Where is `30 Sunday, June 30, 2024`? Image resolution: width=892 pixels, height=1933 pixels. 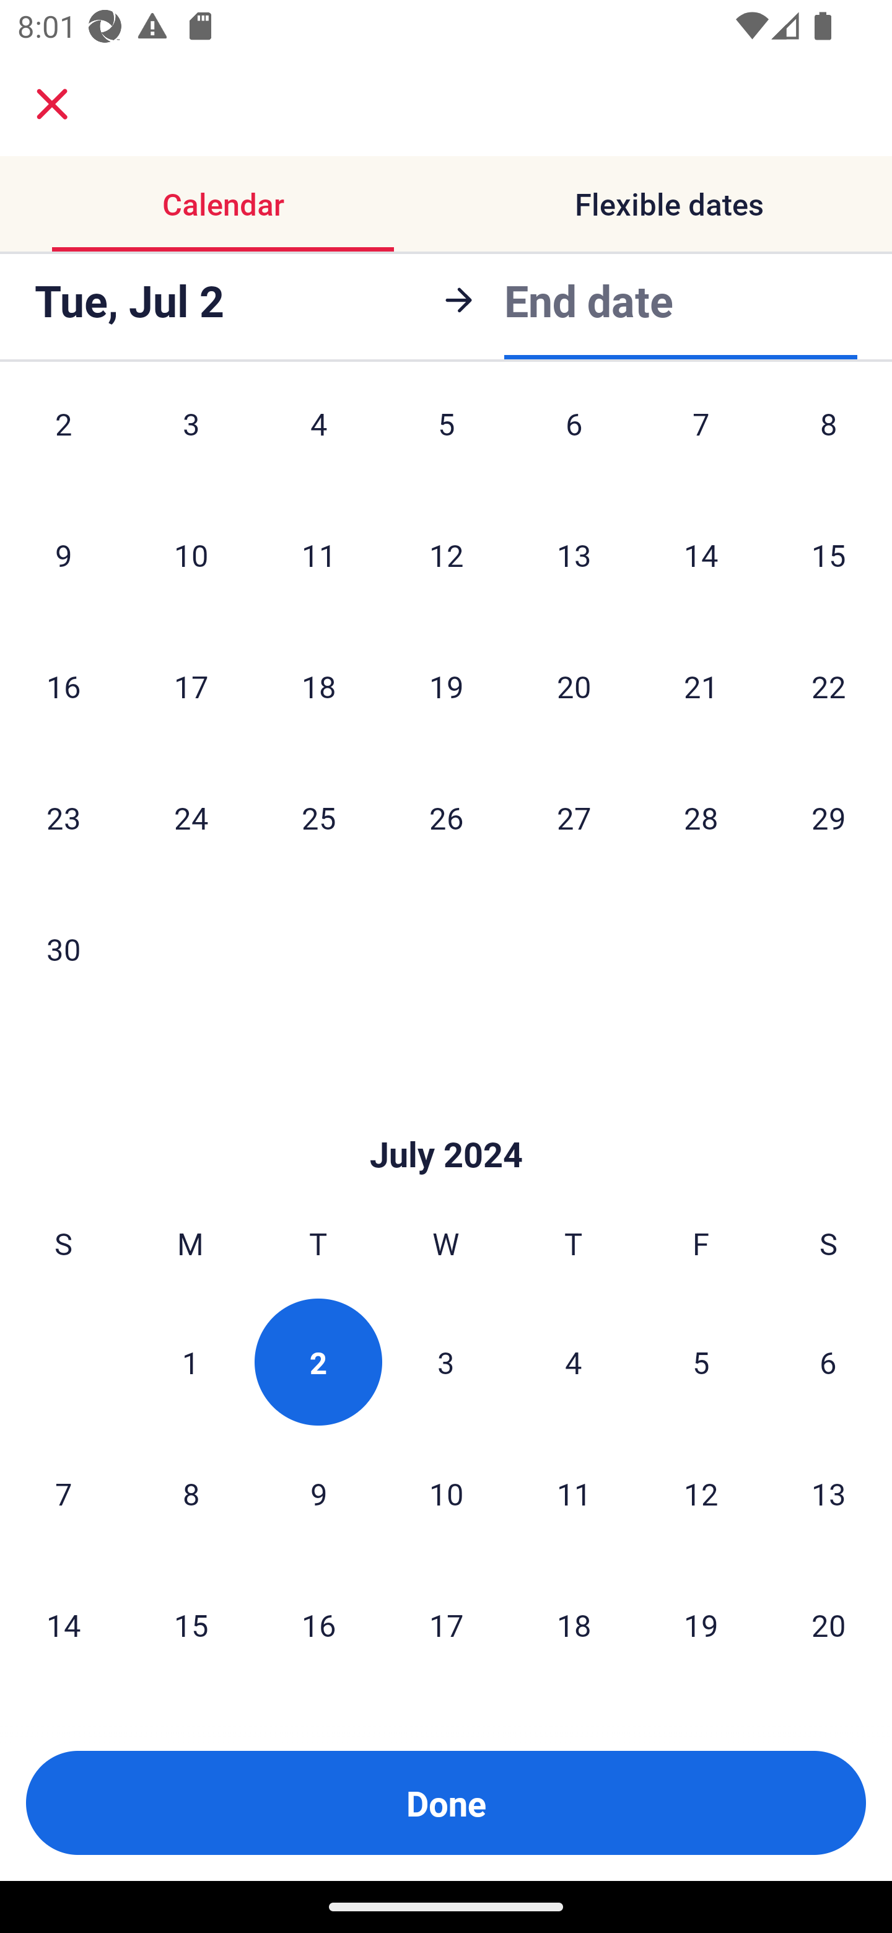 30 Sunday, June 30, 2024 is located at coordinates (63, 949).